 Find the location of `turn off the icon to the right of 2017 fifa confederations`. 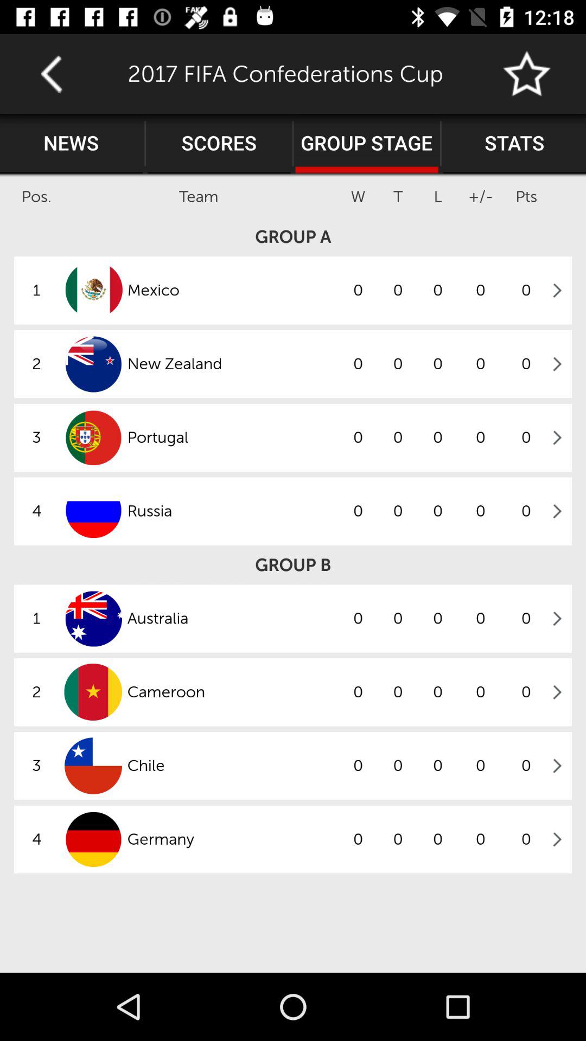

turn off the icon to the right of 2017 fifa confederations is located at coordinates (527, 74).